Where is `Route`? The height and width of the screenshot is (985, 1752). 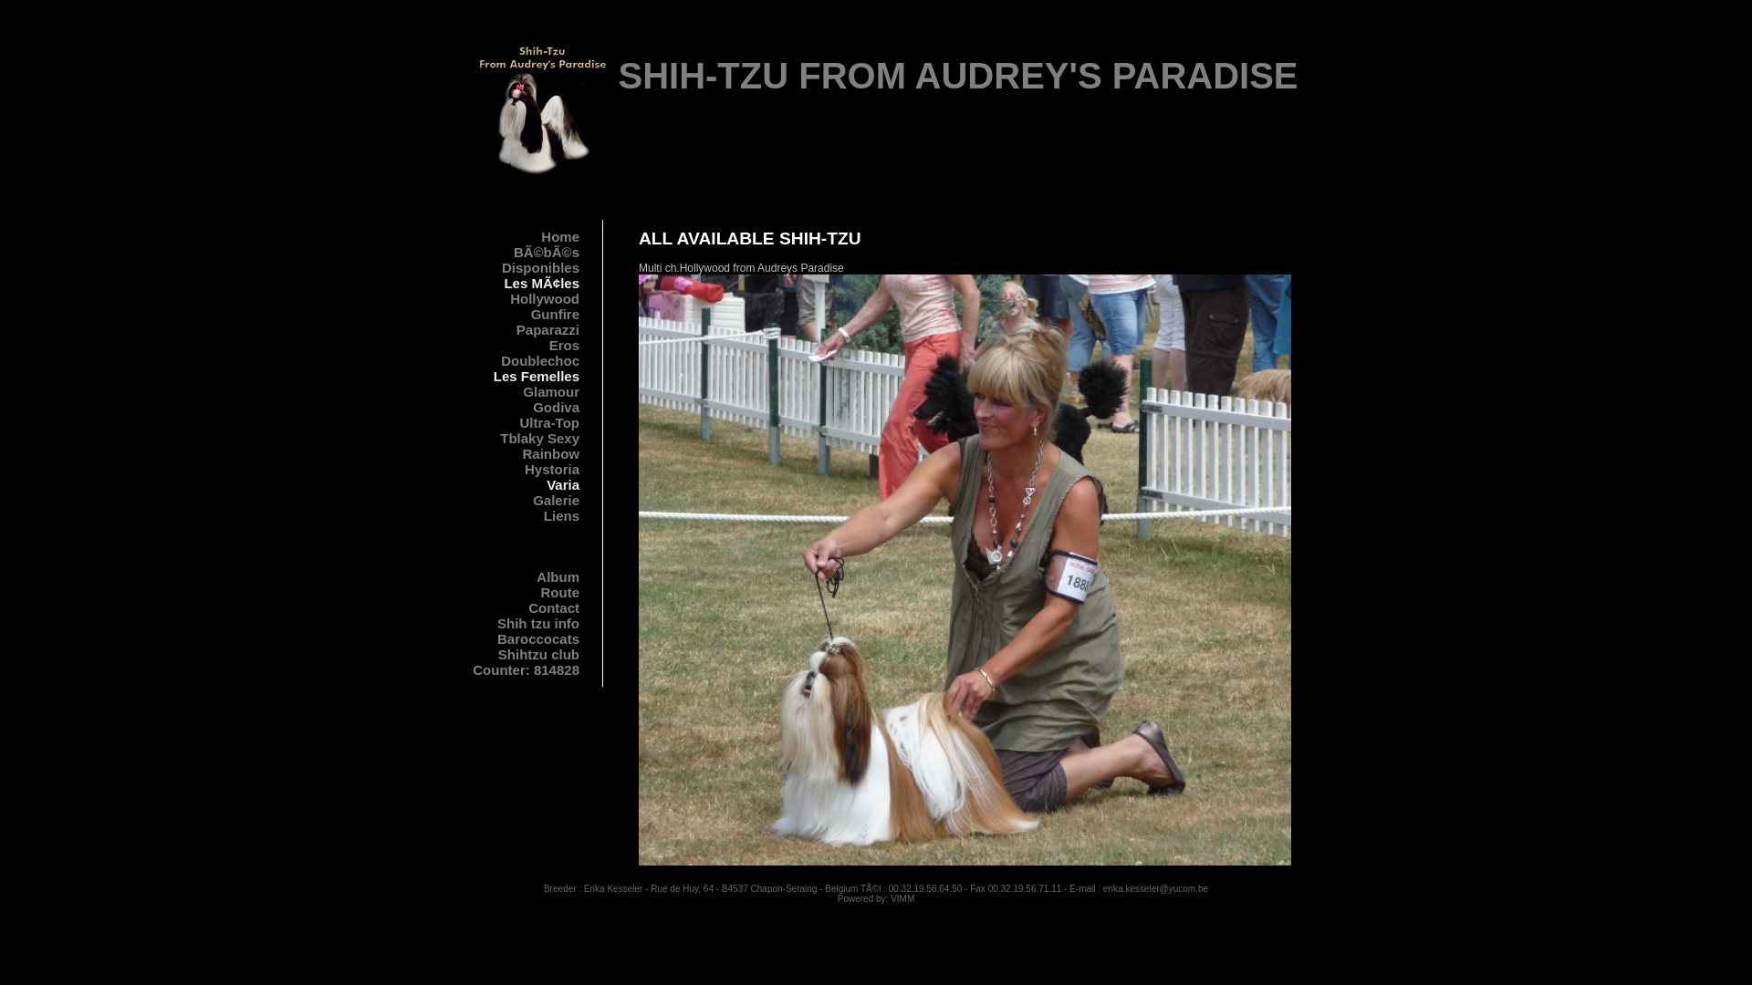
Route is located at coordinates (513, 593).